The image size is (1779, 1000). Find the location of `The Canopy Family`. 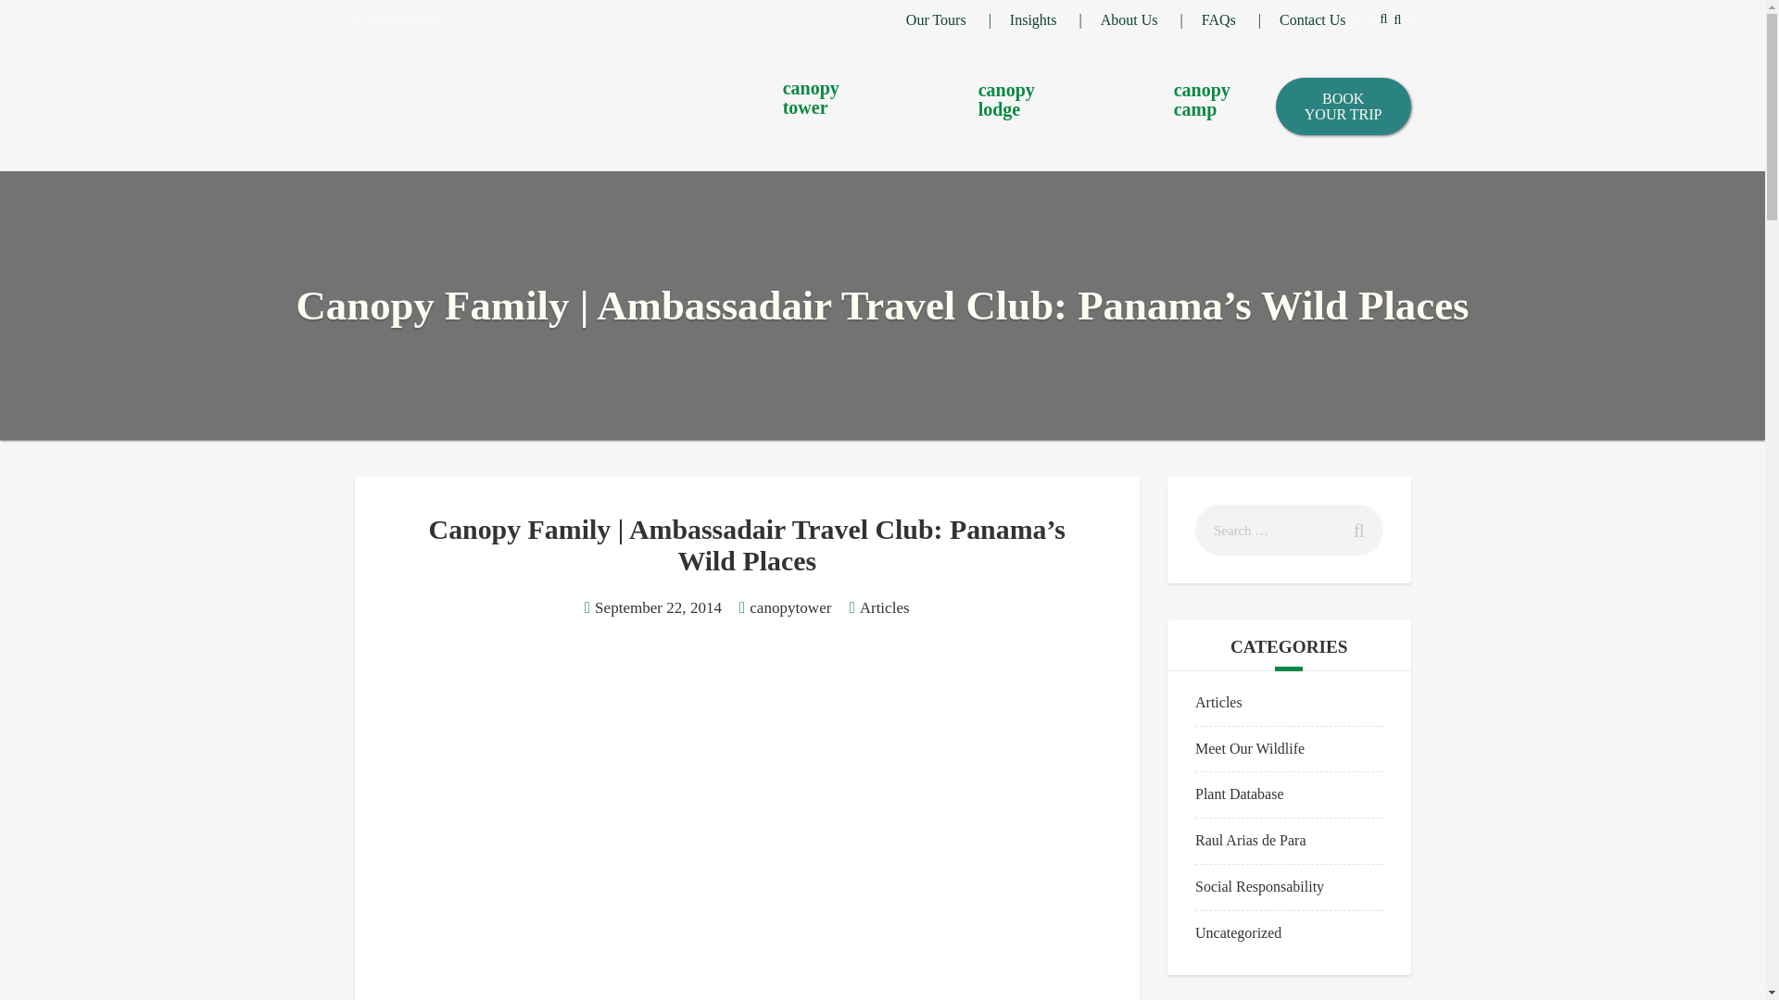

The Canopy Family is located at coordinates (1312, 19).